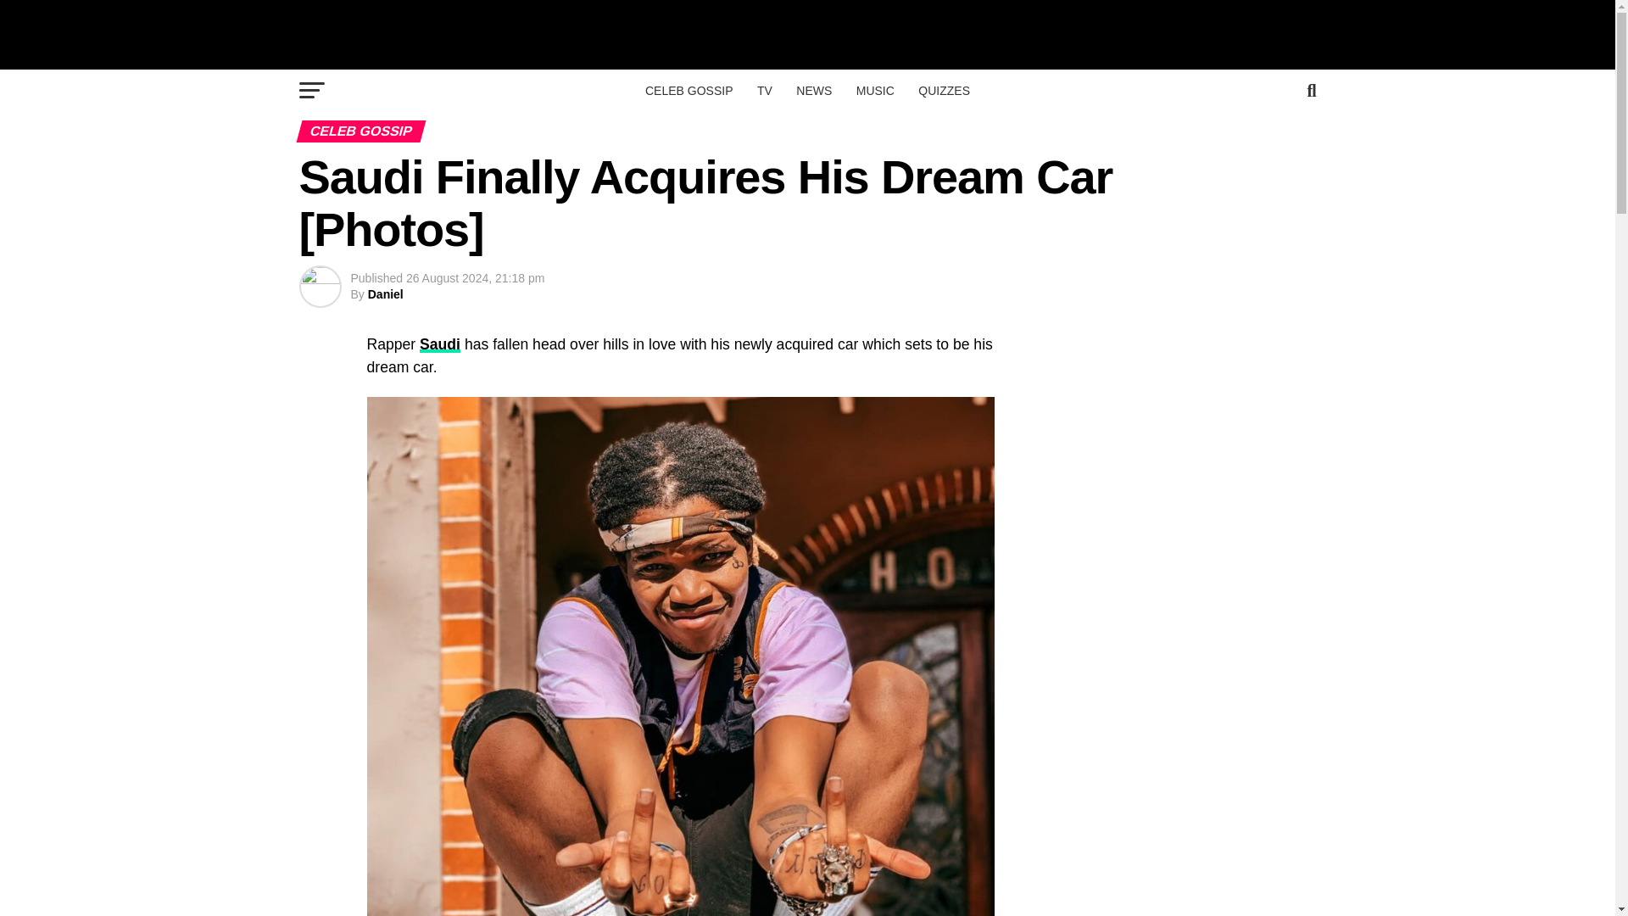 Image resolution: width=1628 pixels, height=916 pixels. Describe the element at coordinates (440, 344) in the screenshot. I see `Saudi` at that location.